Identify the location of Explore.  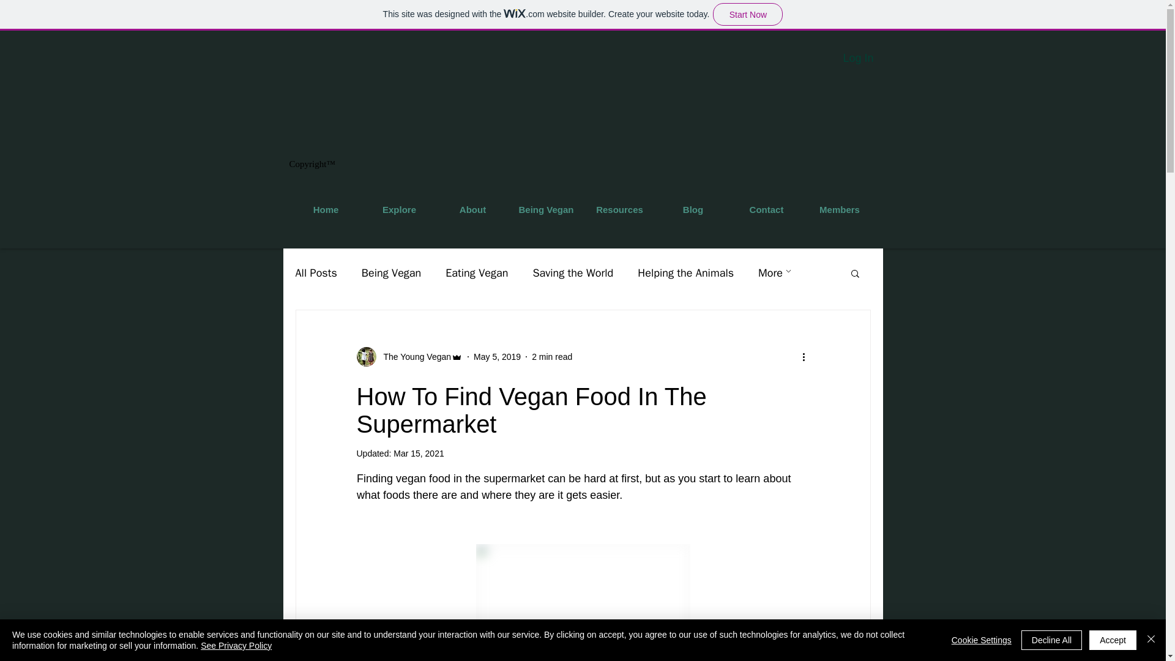
(399, 209).